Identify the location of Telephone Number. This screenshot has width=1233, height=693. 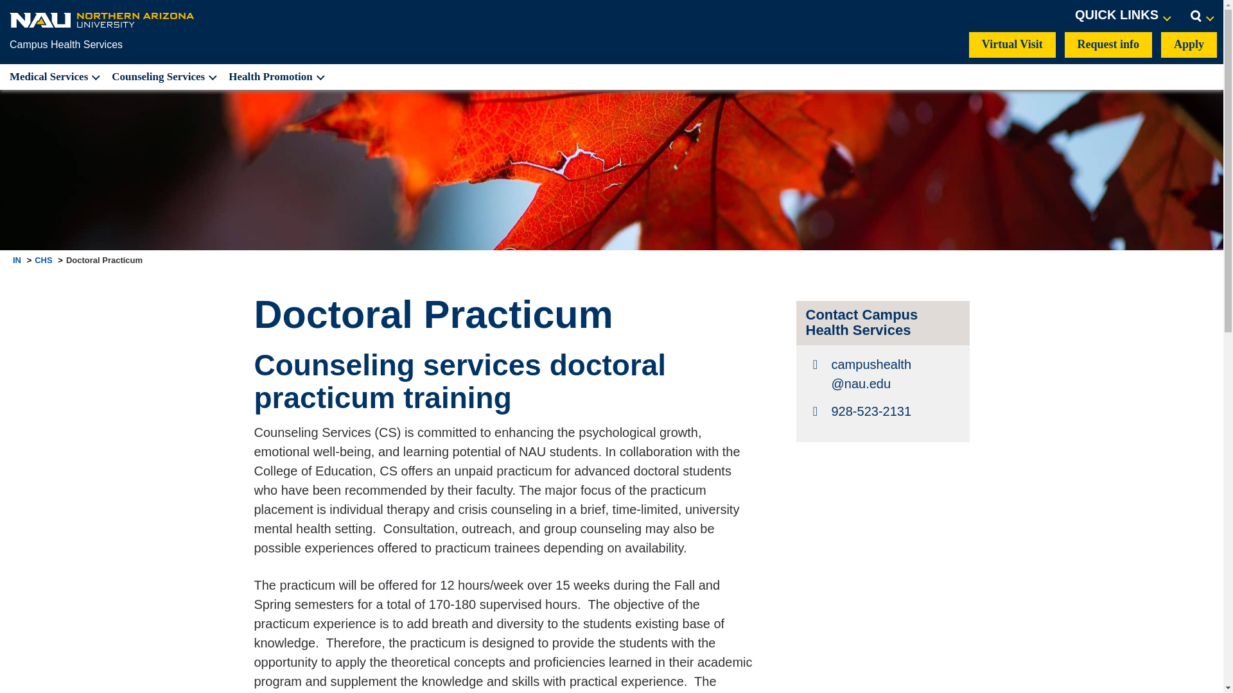
(882, 411).